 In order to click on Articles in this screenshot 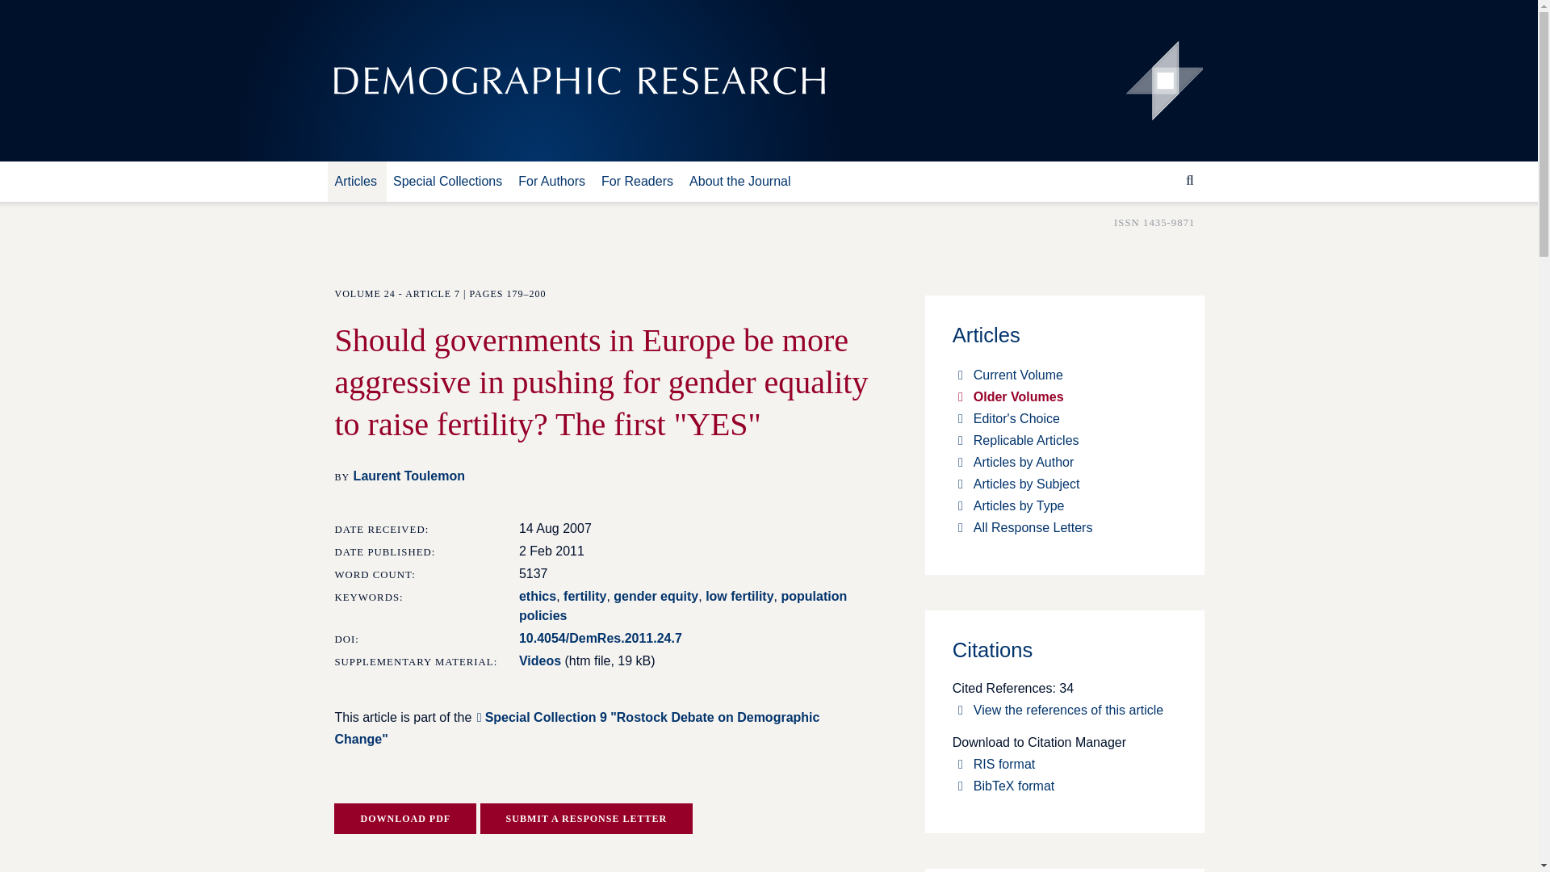, I will do `click(360, 181)`.